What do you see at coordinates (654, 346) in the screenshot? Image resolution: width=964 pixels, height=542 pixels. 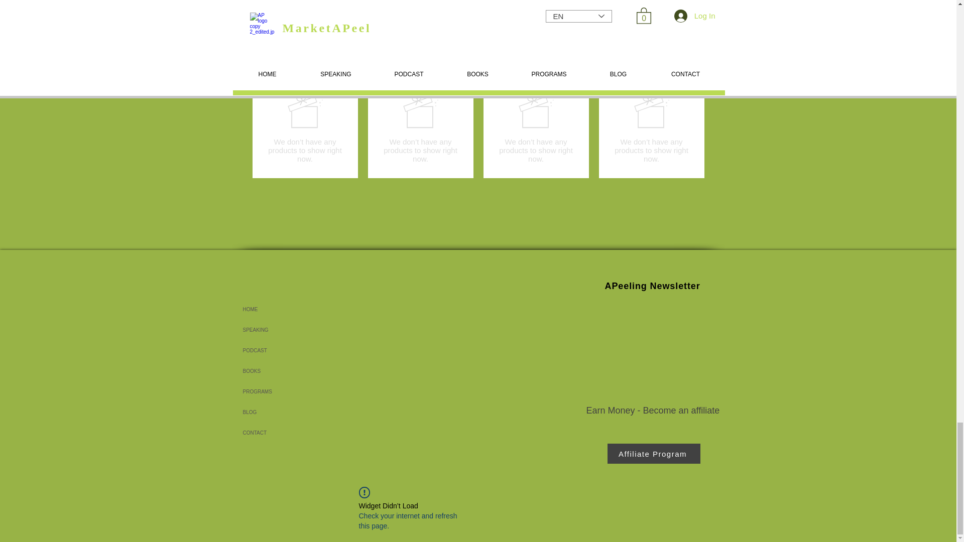 I see `Embedded Content` at bounding box center [654, 346].